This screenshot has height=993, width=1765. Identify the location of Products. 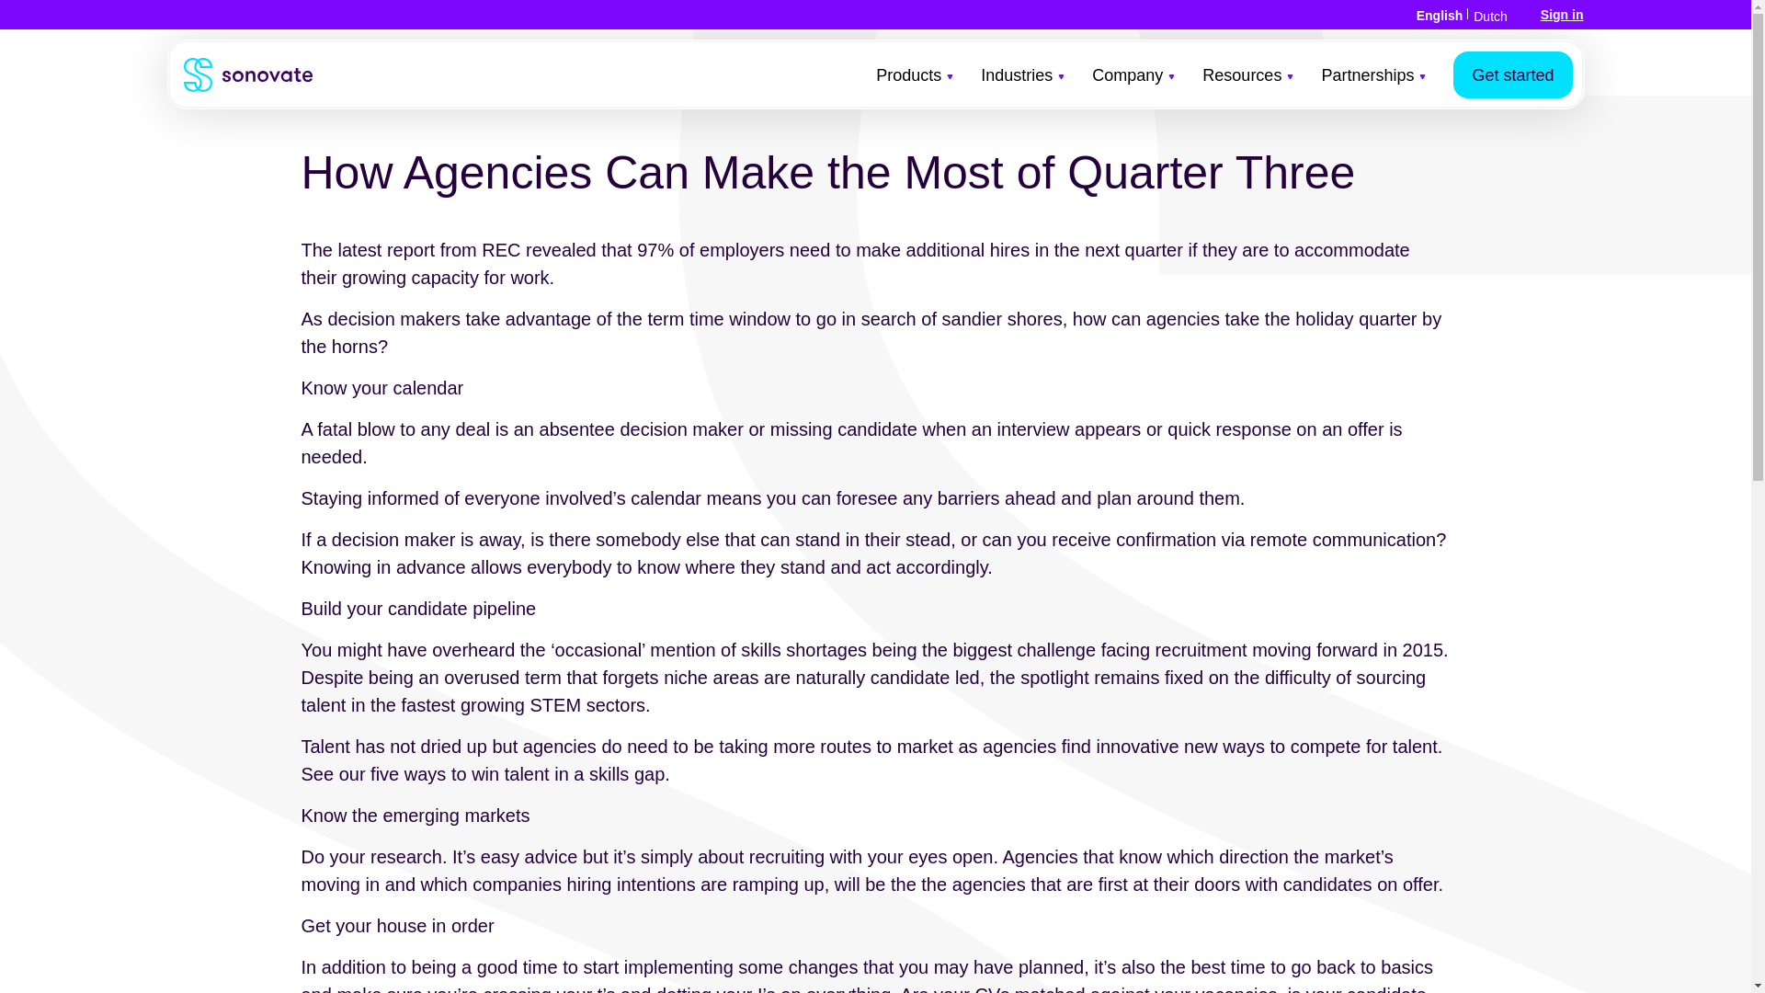
(914, 94).